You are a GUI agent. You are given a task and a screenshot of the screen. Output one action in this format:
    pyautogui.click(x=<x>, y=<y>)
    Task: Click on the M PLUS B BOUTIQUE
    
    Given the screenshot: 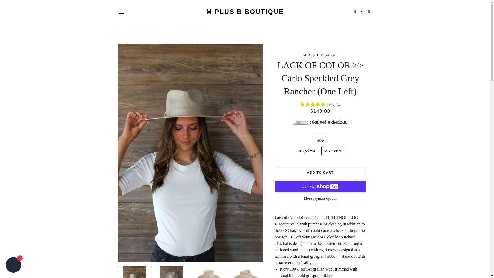 What is the action you would take?
    pyautogui.click(x=245, y=12)
    